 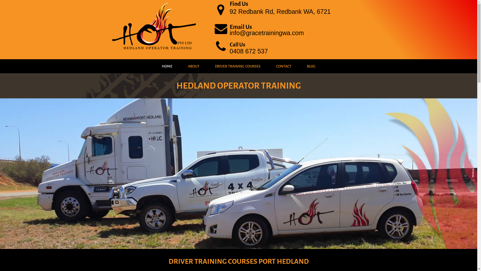 What do you see at coordinates (241, 27) in the screenshot?
I see `Email Us` at bounding box center [241, 27].